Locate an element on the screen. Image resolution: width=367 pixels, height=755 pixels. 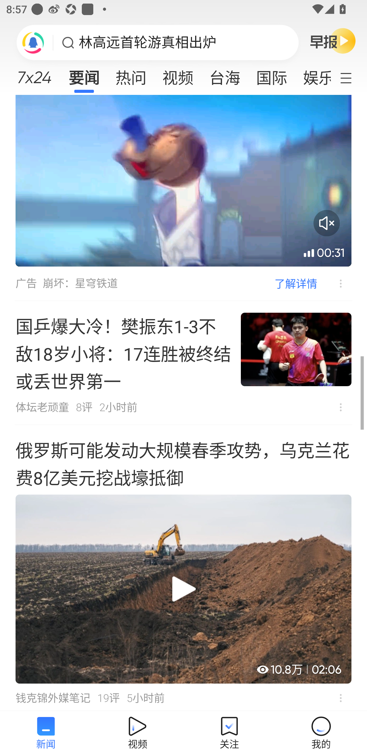
林高远首轮游真相出炉 is located at coordinates (148, 43).